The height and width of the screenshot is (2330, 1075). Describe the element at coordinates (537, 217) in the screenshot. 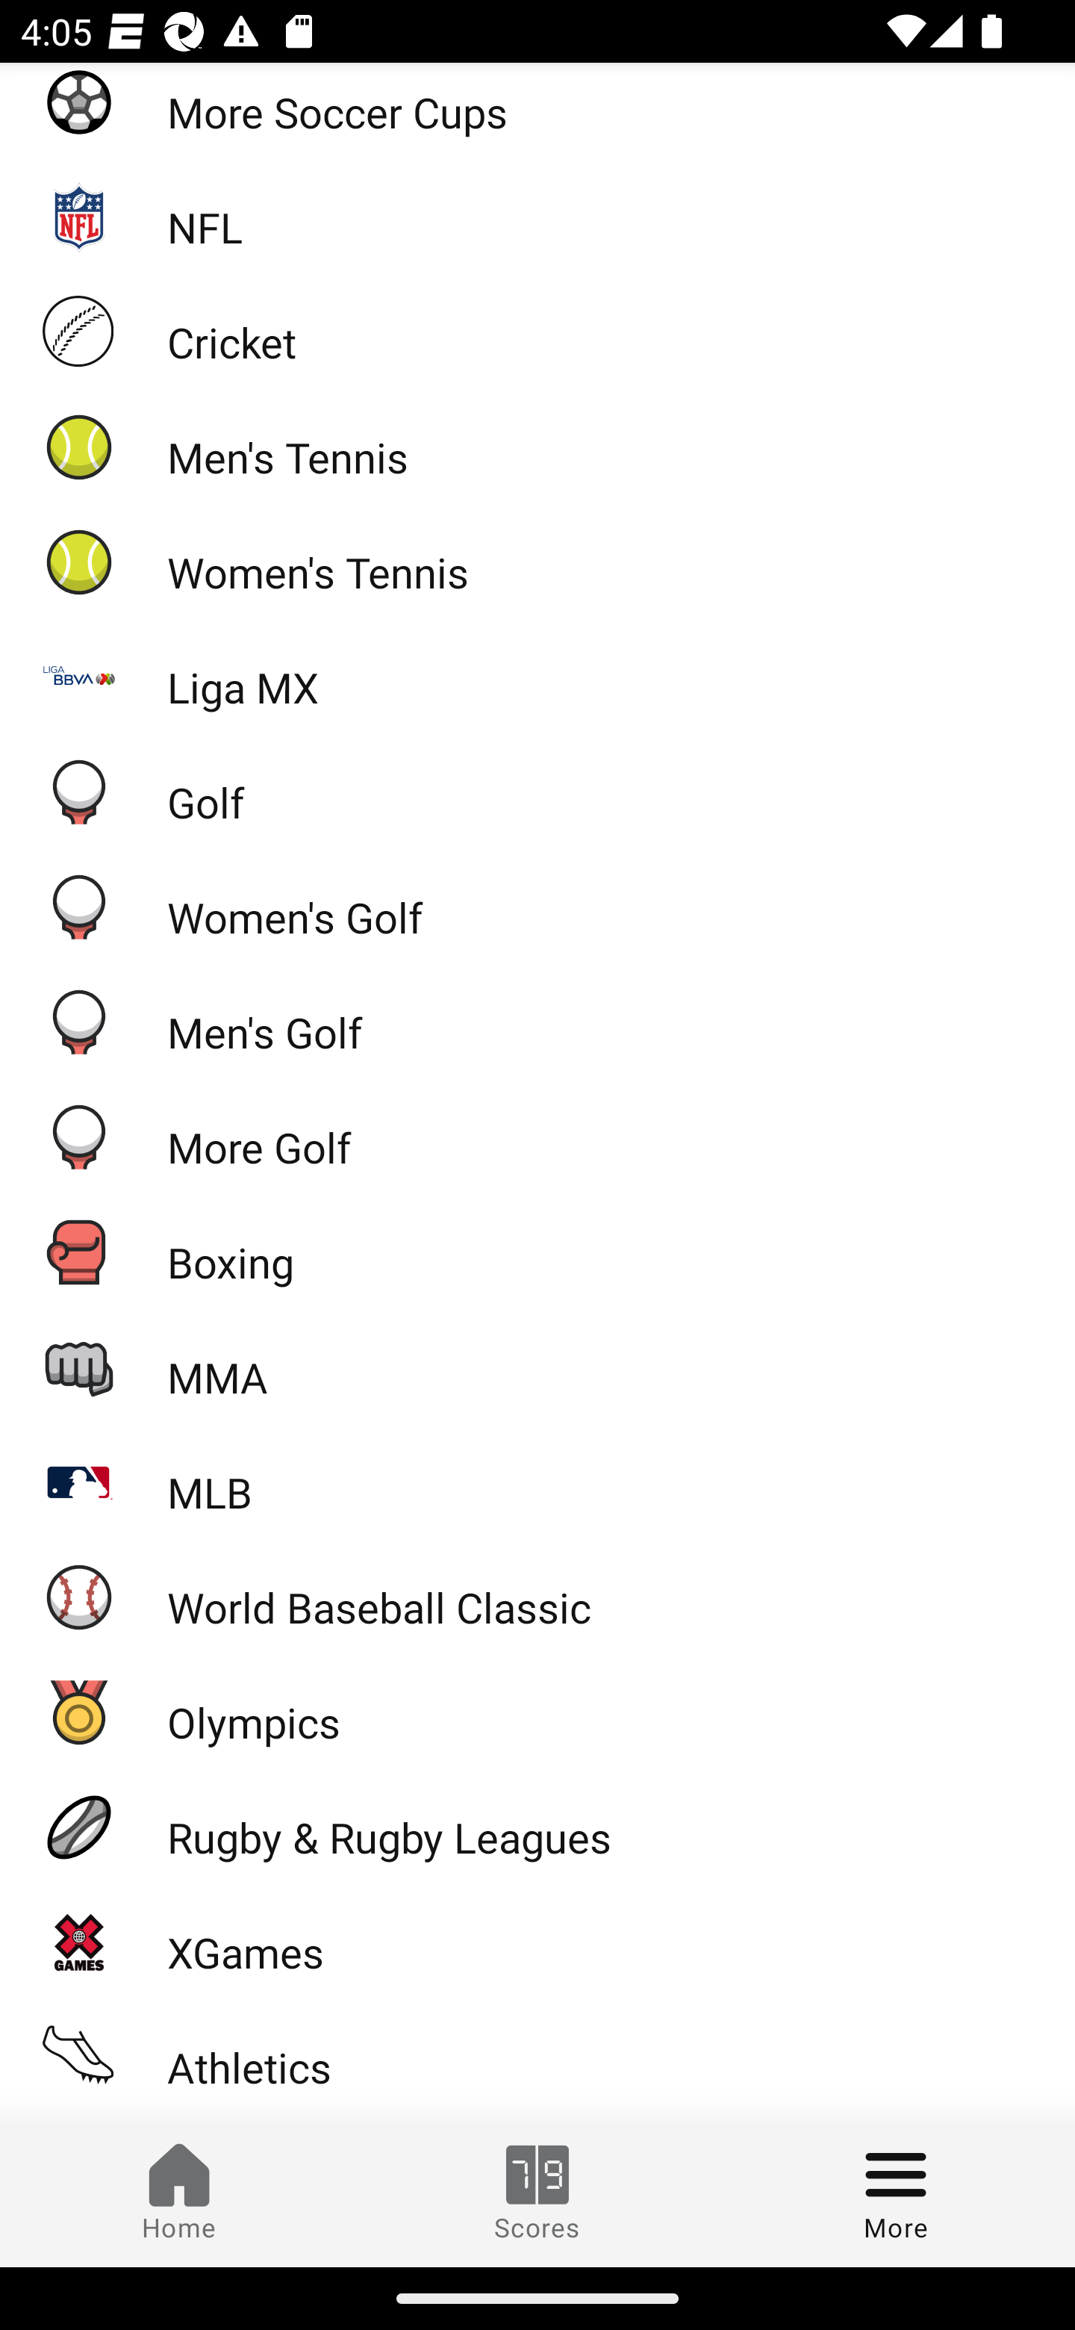

I see `NFL` at that location.